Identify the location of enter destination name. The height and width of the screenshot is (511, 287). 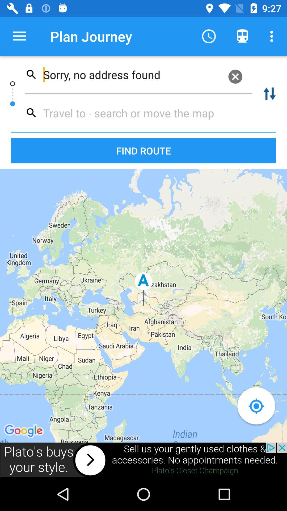
(136, 113).